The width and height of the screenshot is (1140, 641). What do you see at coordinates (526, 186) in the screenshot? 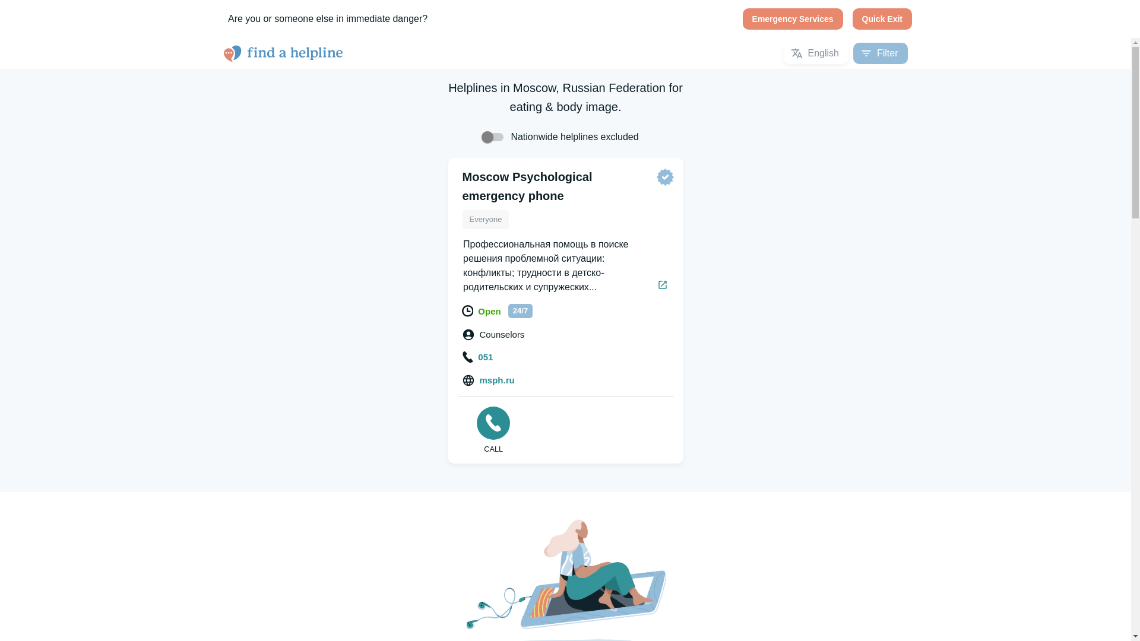
I see `Moscow Psychological emergency phone` at bounding box center [526, 186].